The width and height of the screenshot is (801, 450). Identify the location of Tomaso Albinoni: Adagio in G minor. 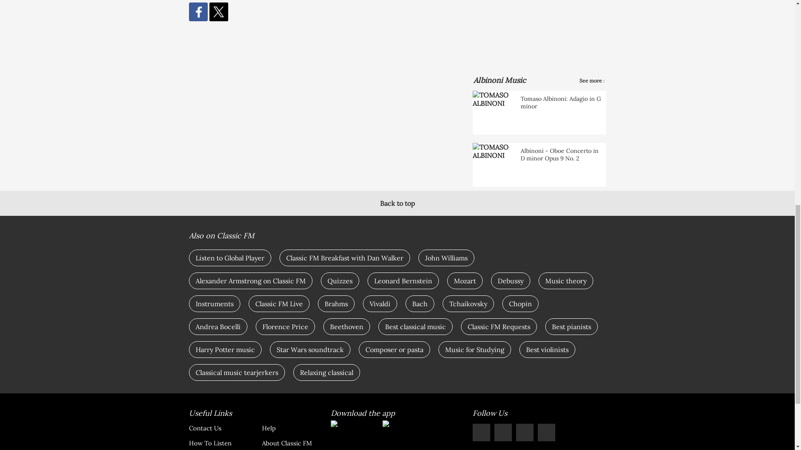
(539, 112).